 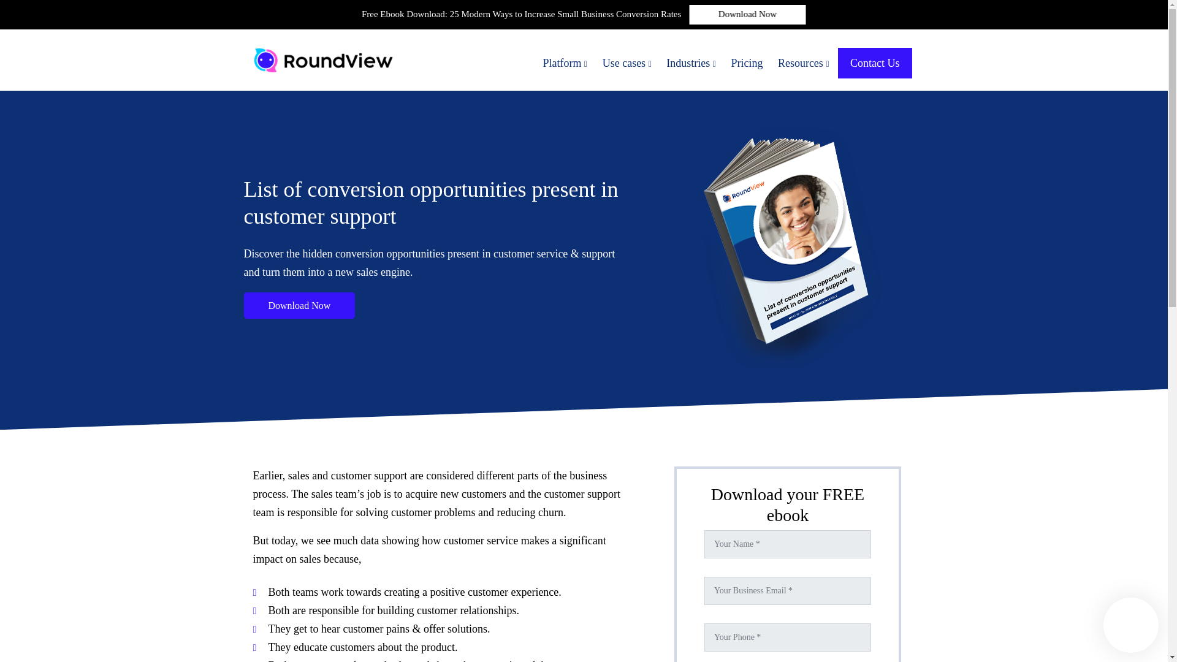 I want to click on Download Now, so click(x=299, y=305).